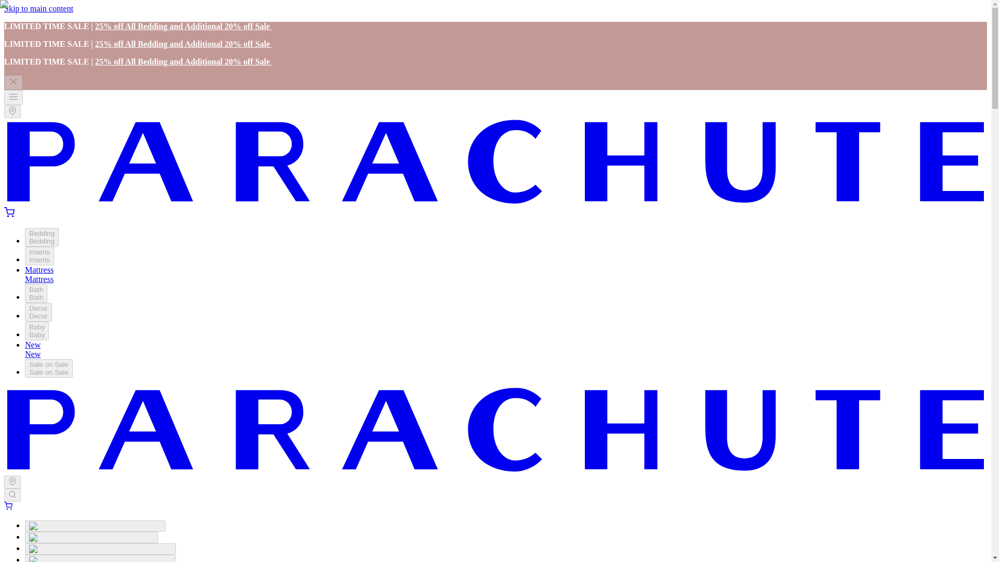 The image size is (999, 562). Describe the element at coordinates (36, 293) in the screenshot. I see `close icon` at that location.